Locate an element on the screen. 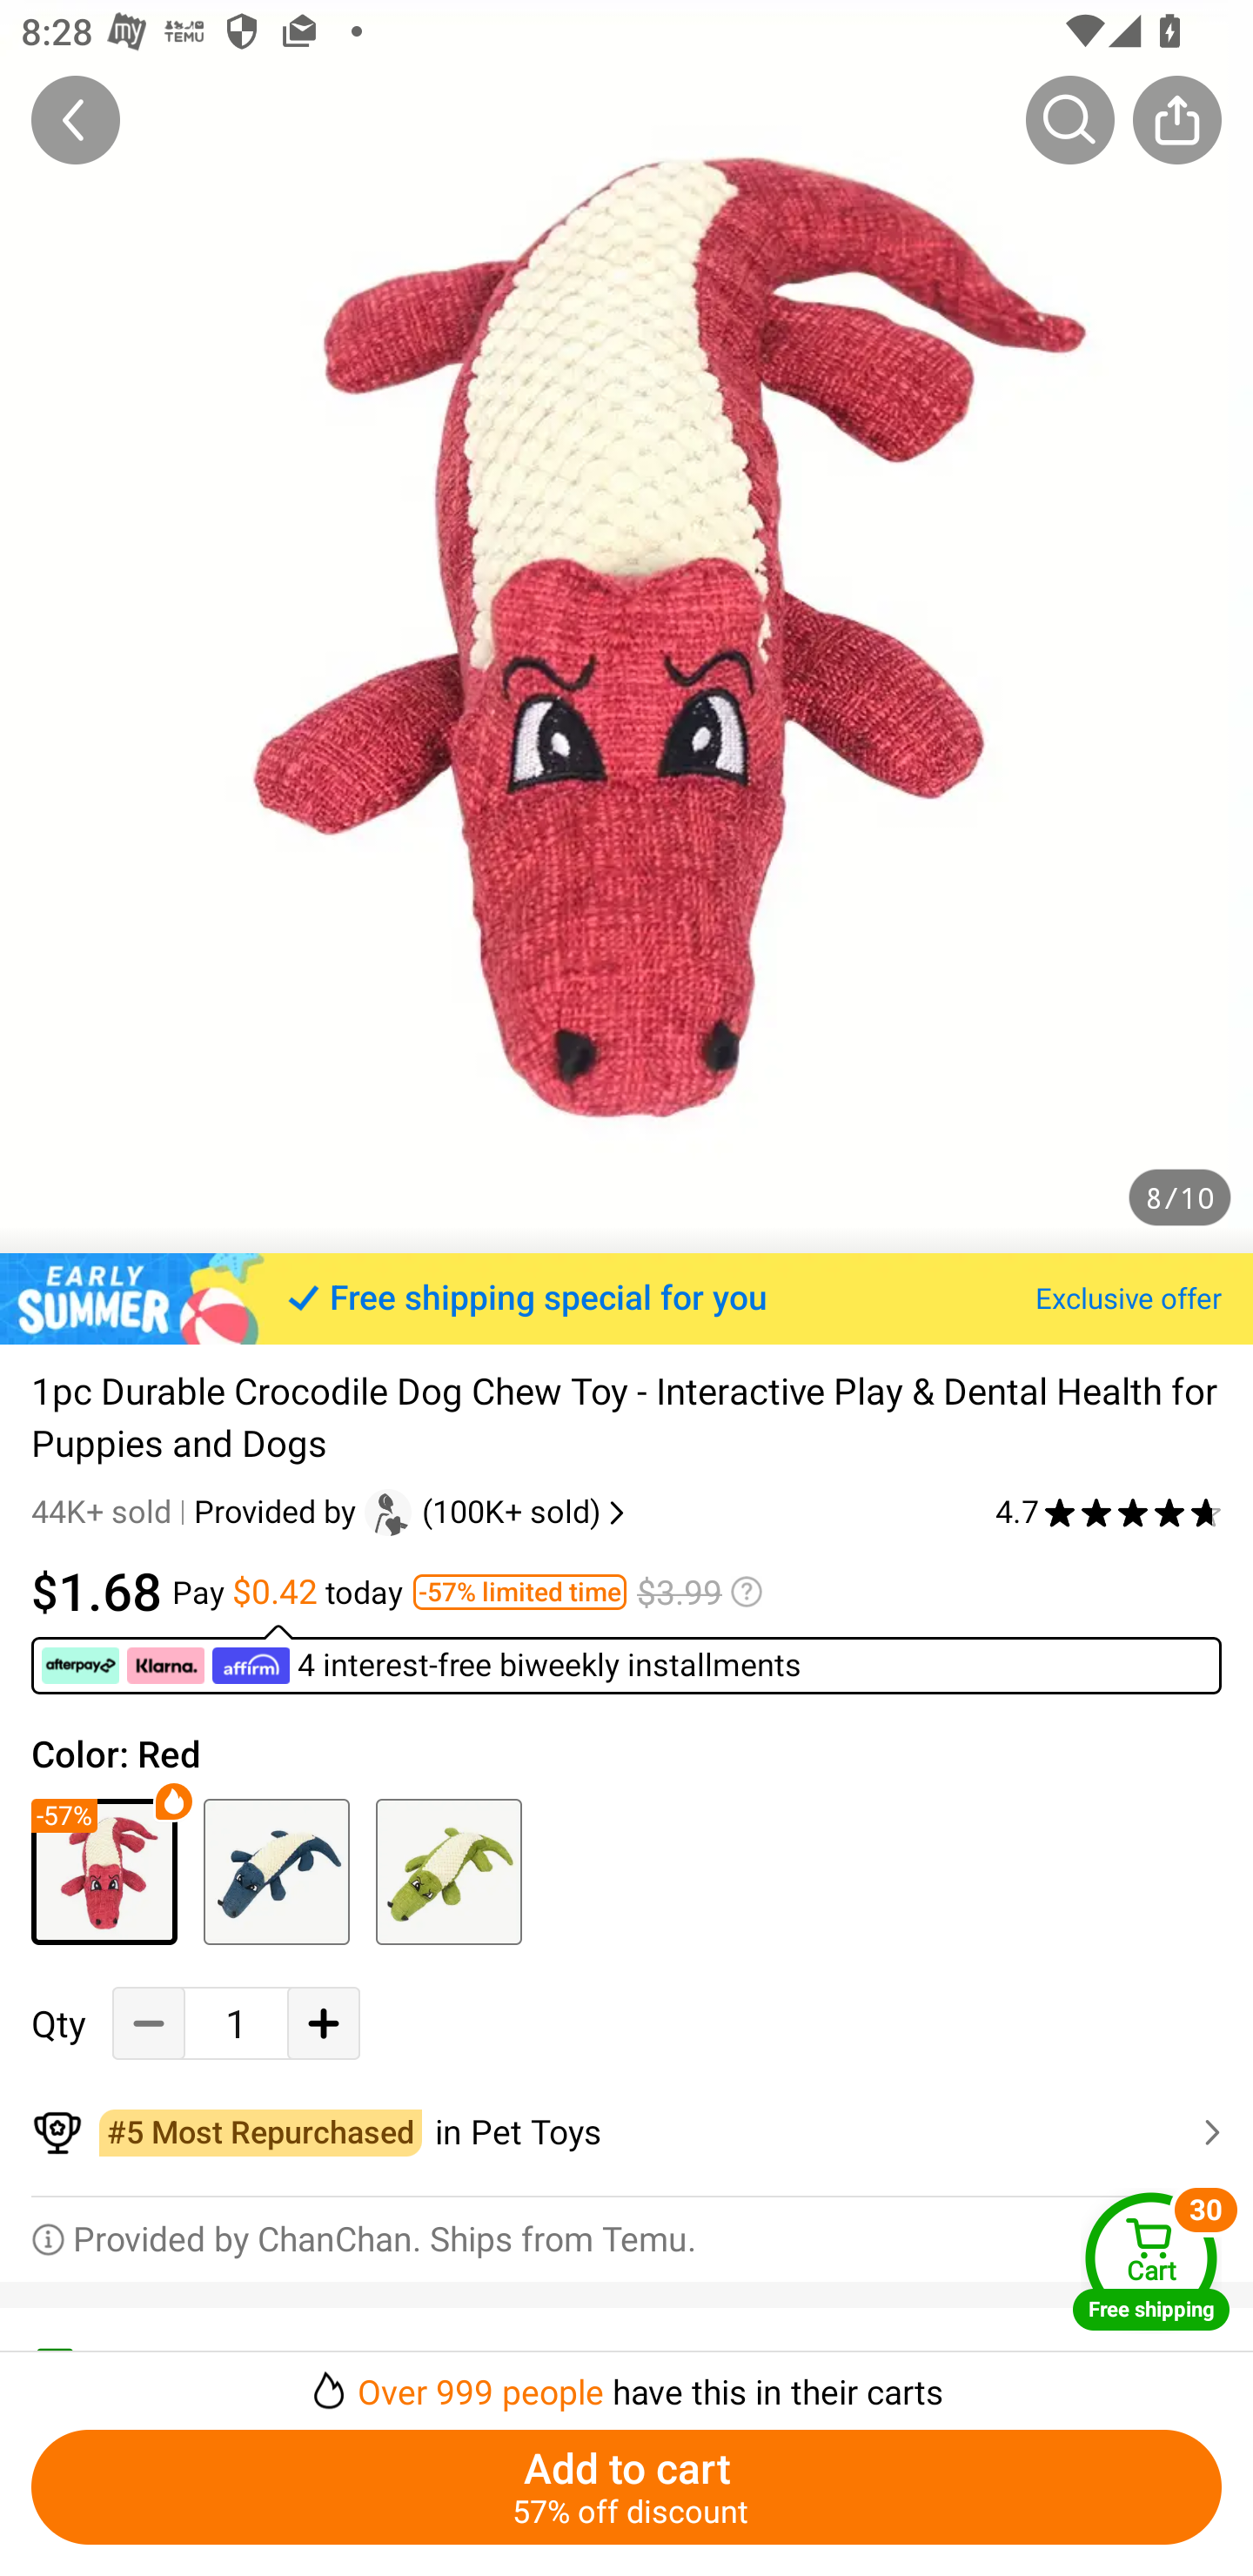 The width and height of the screenshot is (1253, 2576). Back is located at coordinates (76, 119).